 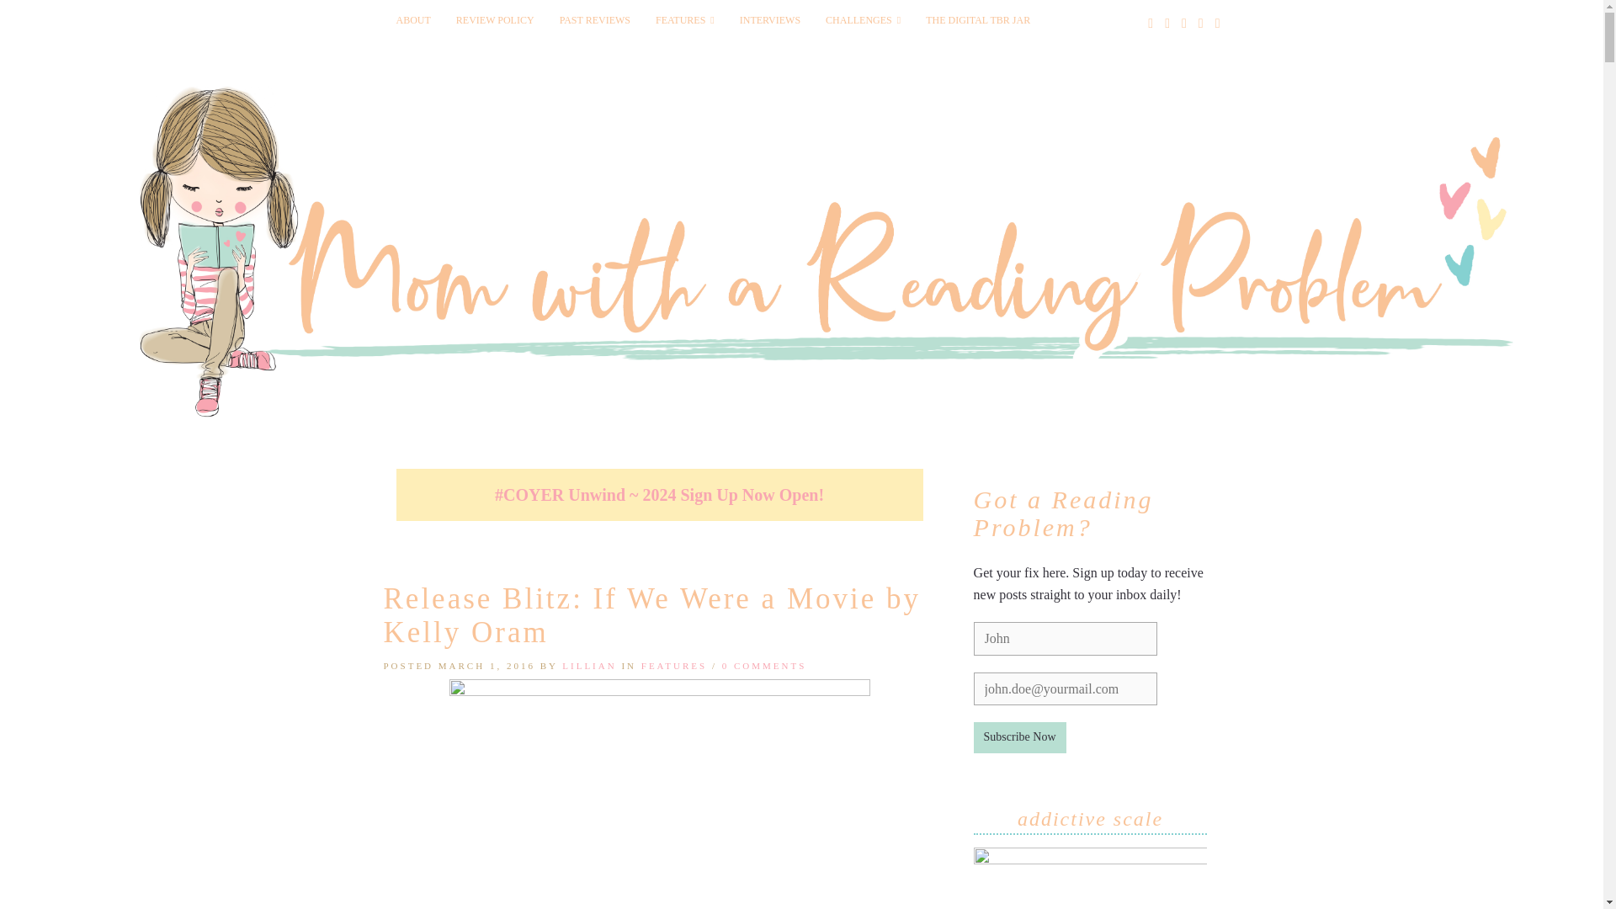 I want to click on CHALLENGES  , so click(x=862, y=20).